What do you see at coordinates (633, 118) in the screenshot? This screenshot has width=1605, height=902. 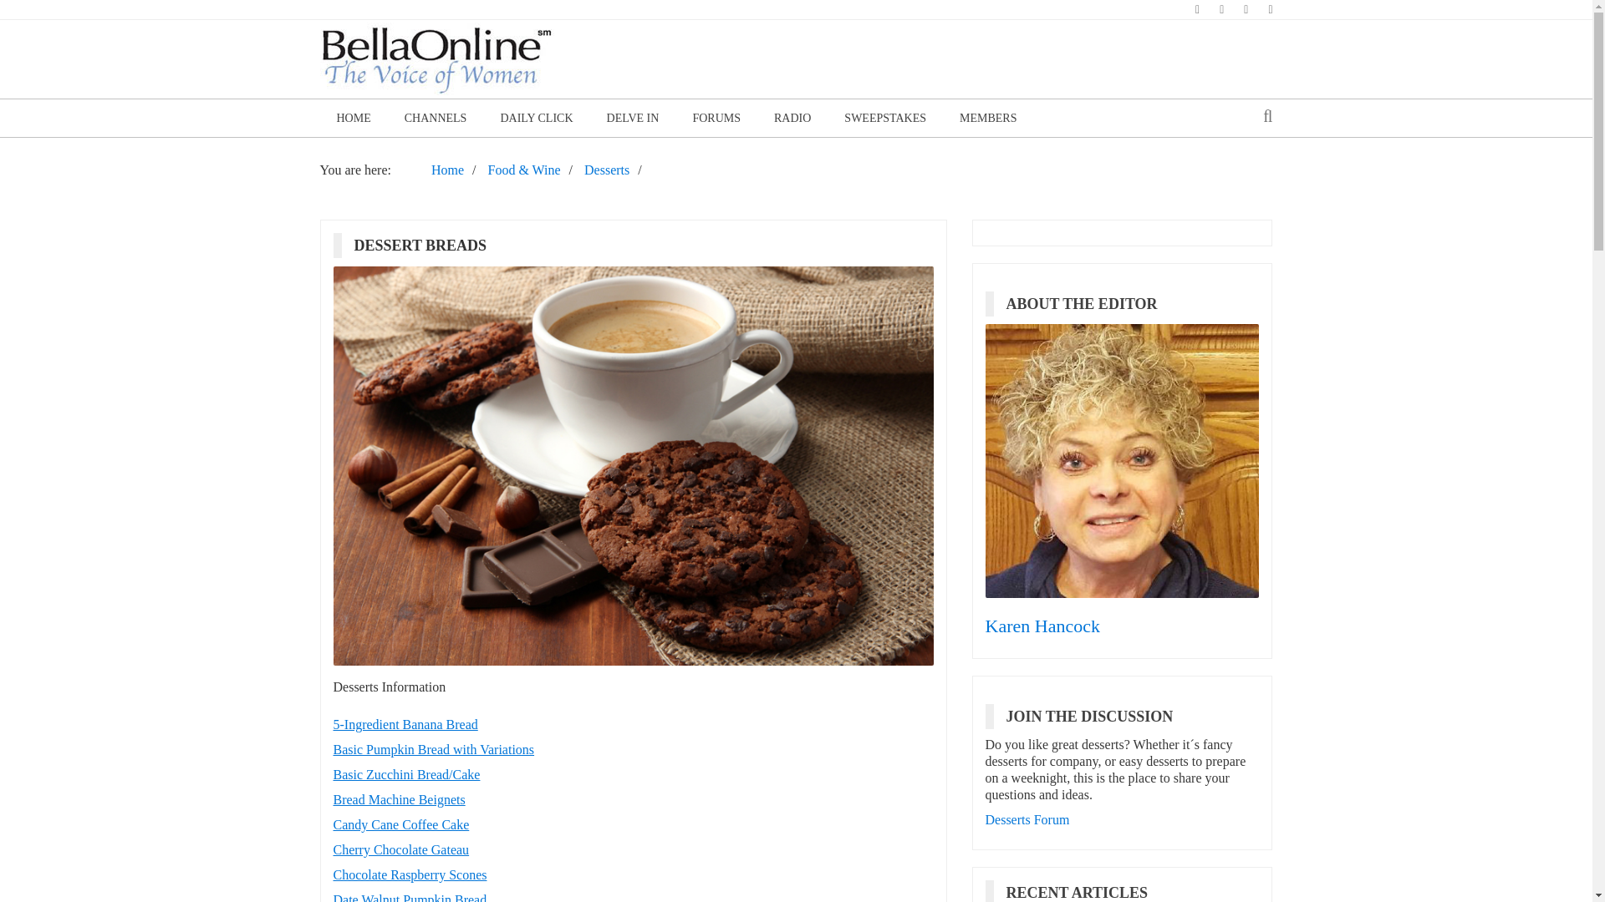 I see `DELVE IN` at bounding box center [633, 118].